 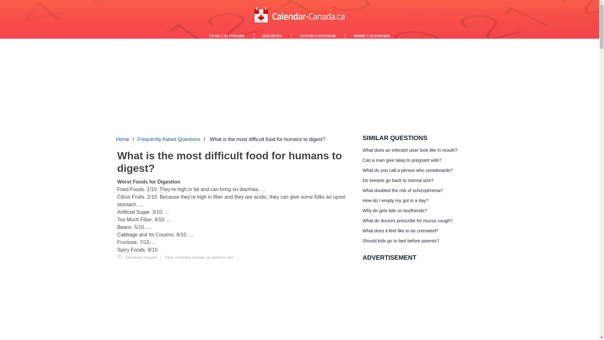 I want to click on LUNAR CALENDAR, so click(x=318, y=36).